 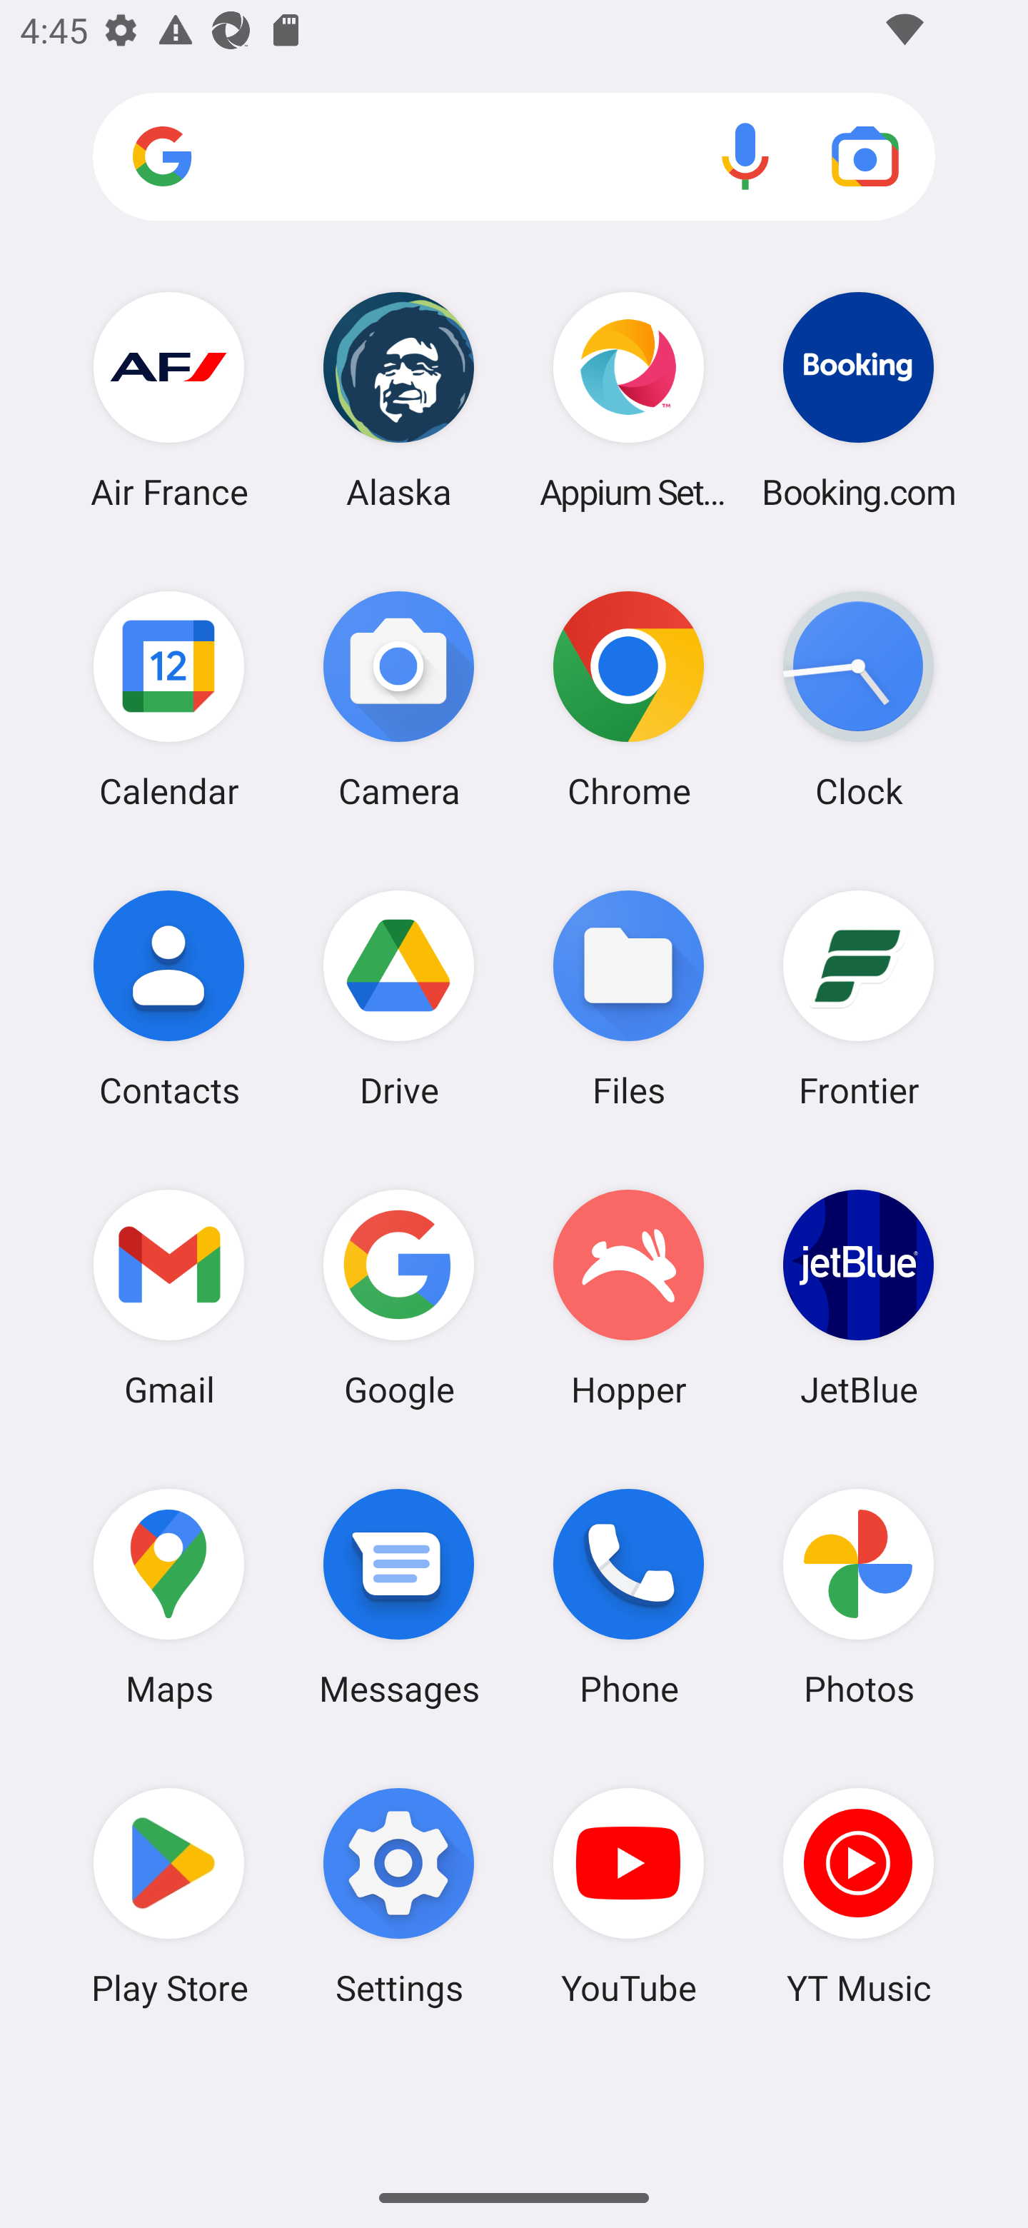 What do you see at coordinates (629, 1298) in the screenshot?
I see `Hopper` at bounding box center [629, 1298].